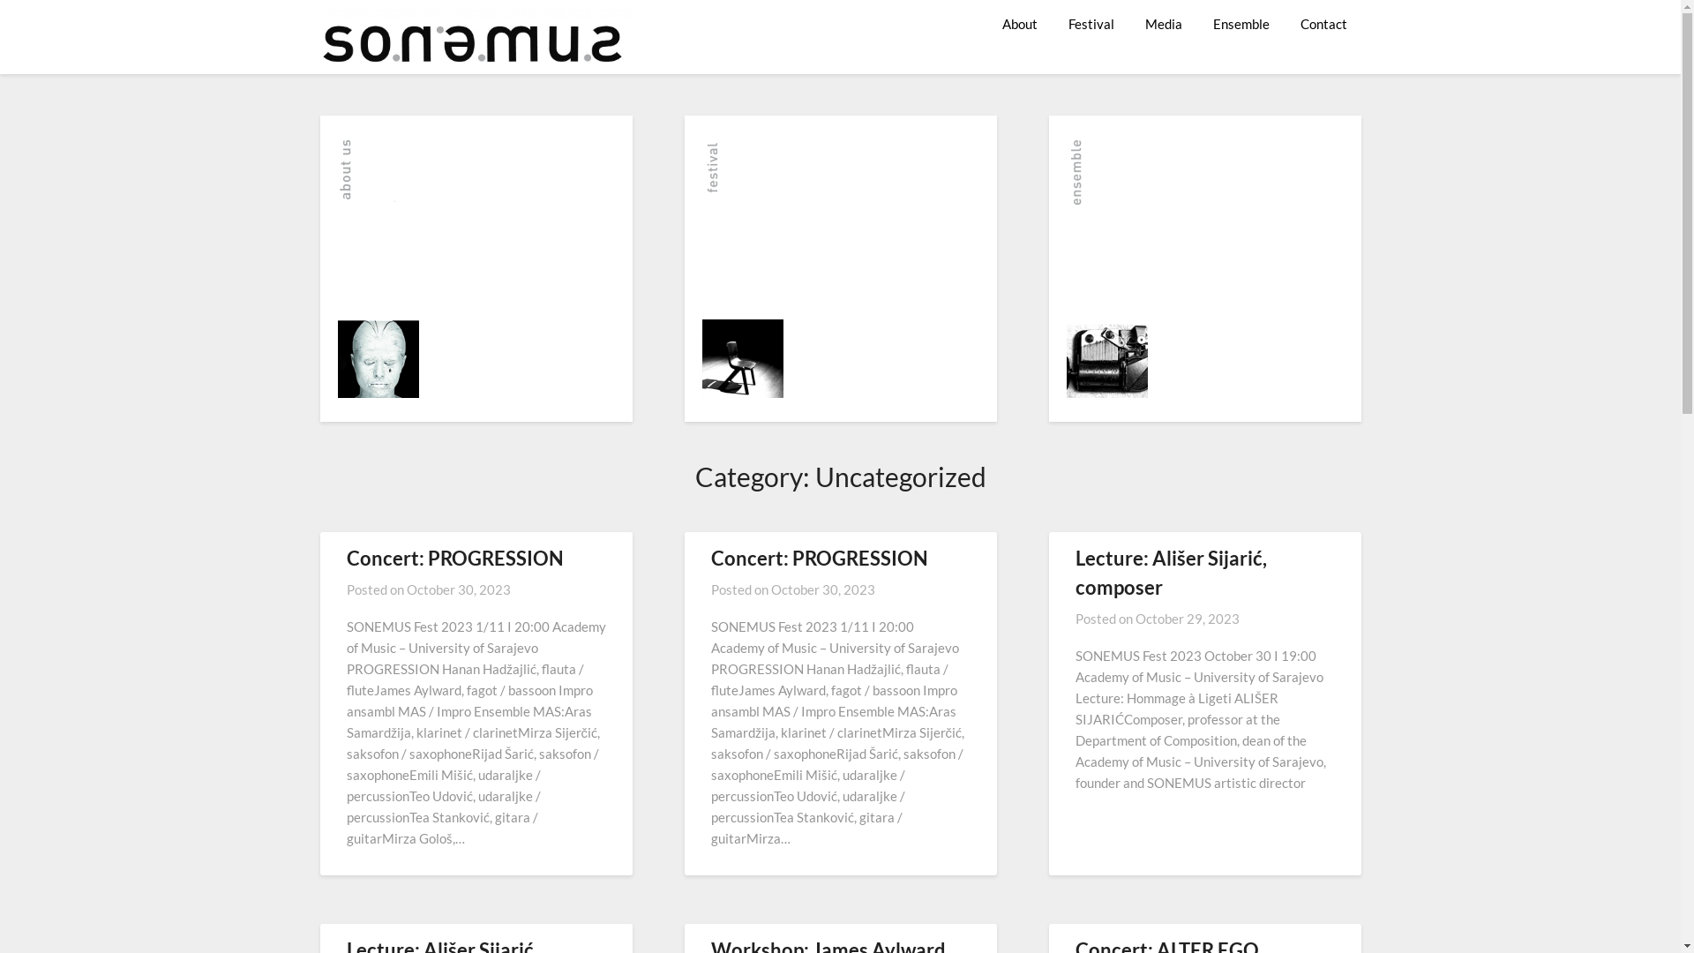  I want to click on October 29, 2023, so click(1187, 619).